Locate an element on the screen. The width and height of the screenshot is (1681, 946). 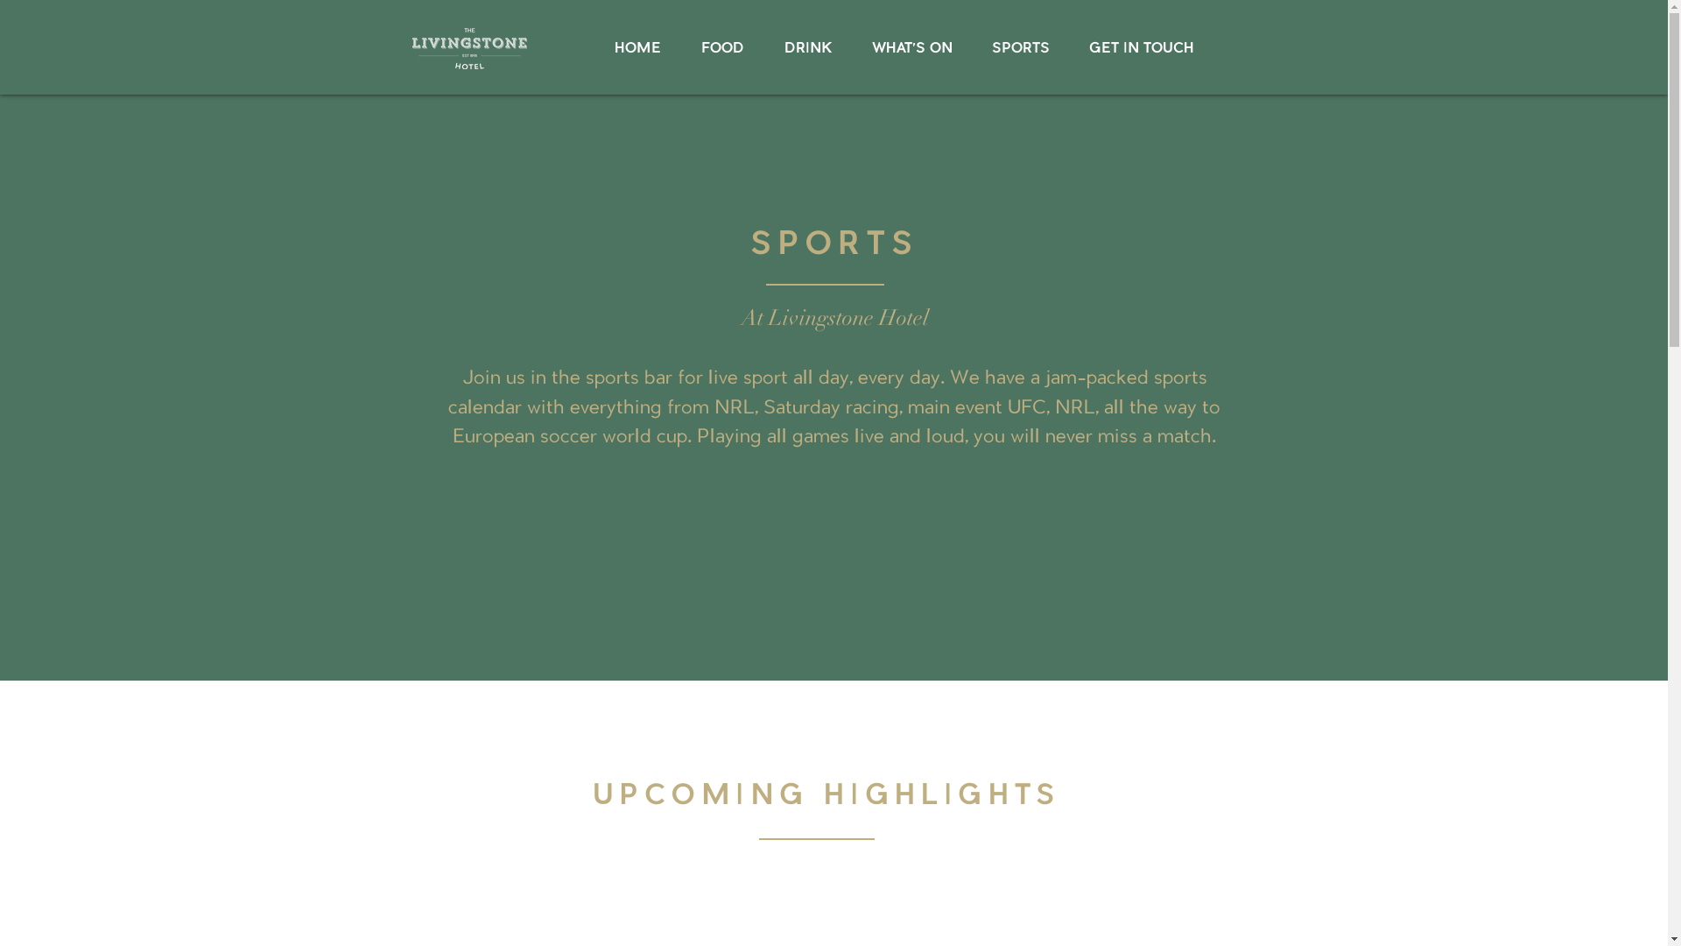
WHAT'S ON is located at coordinates (912, 49).